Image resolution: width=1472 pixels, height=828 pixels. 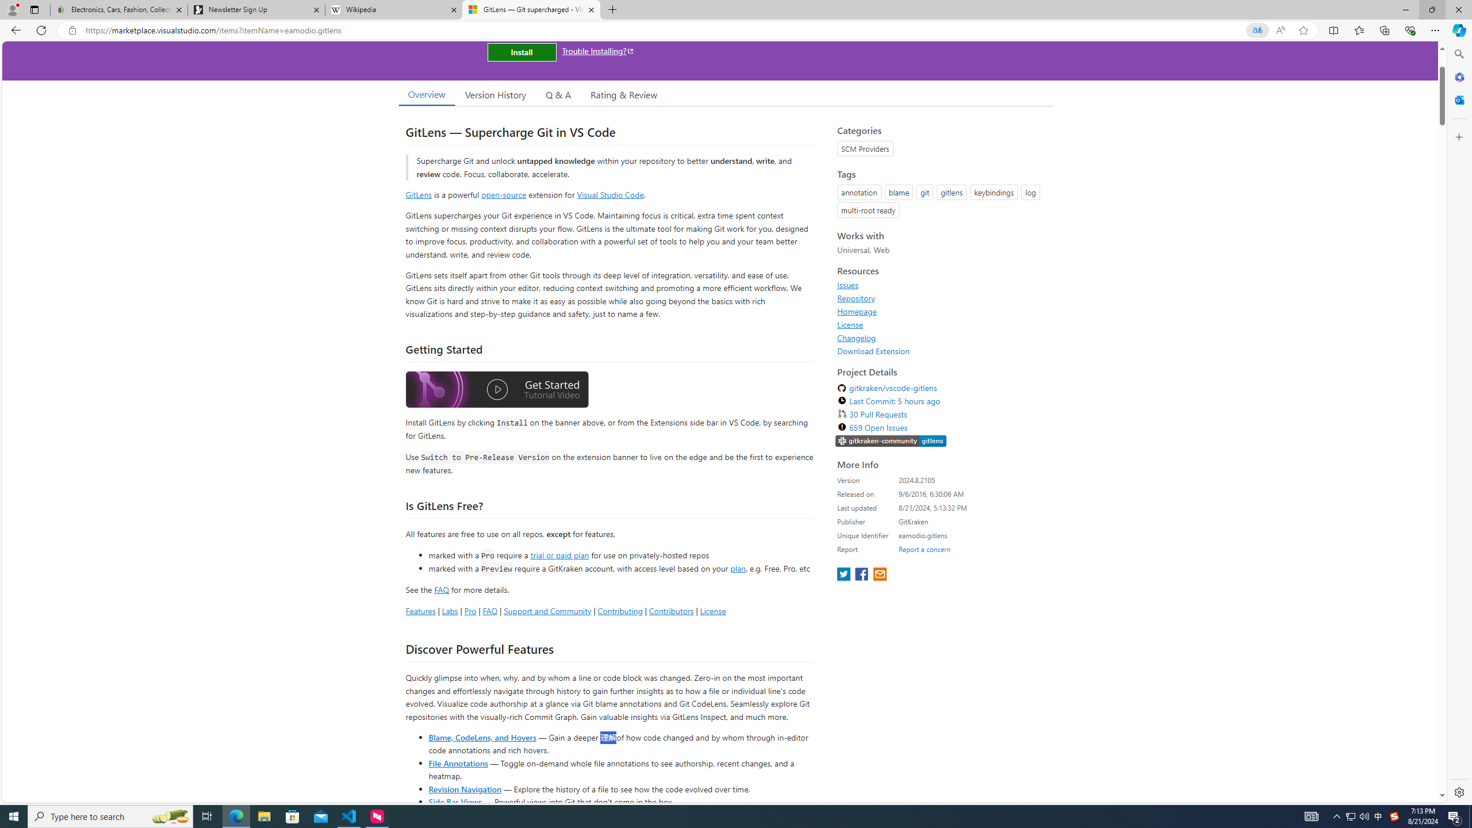 I want to click on Refresh, so click(x=41, y=30).